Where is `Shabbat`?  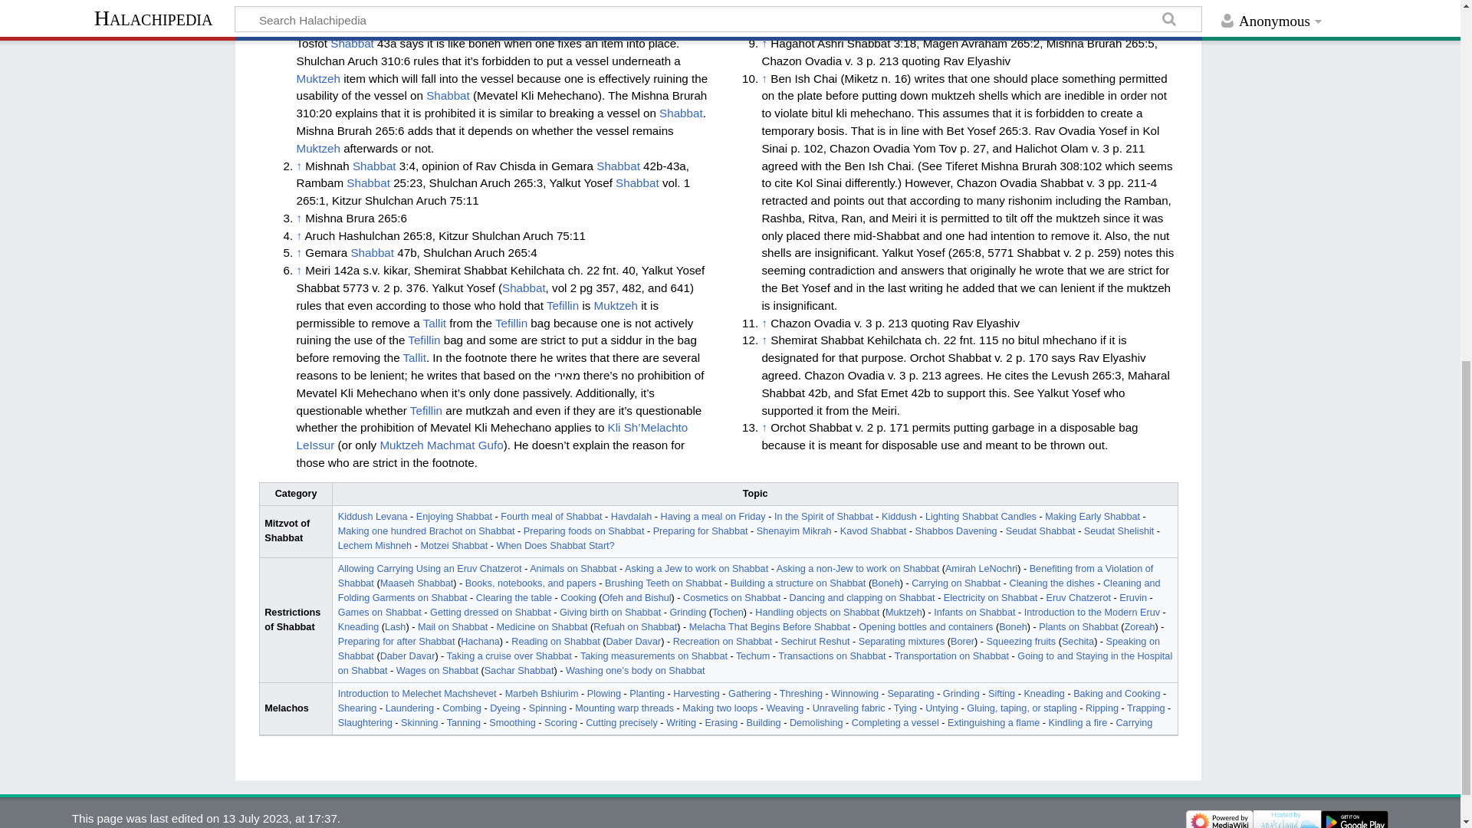 Shabbat is located at coordinates (448, 95).